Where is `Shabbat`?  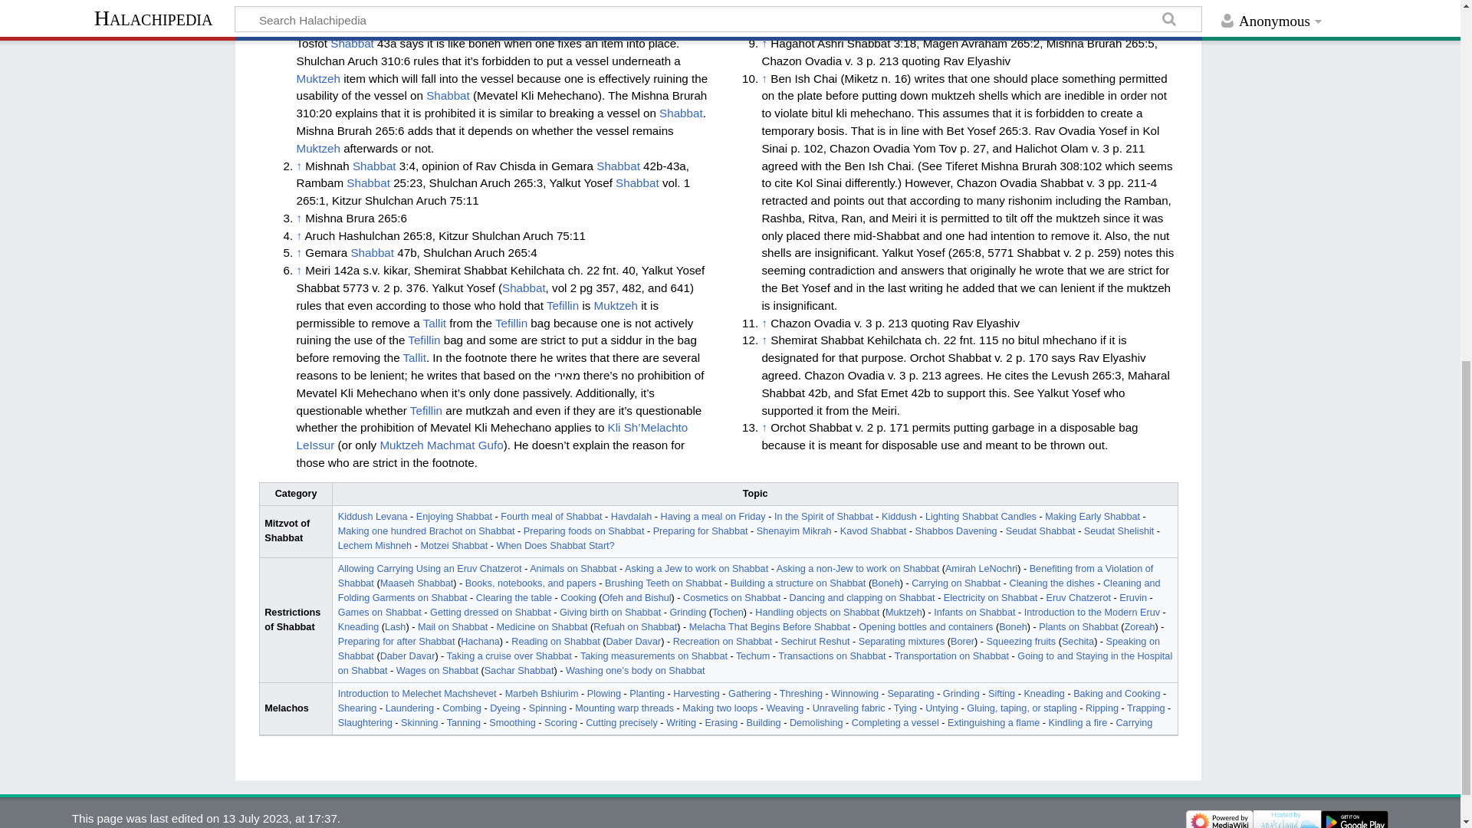 Shabbat is located at coordinates (448, 95).